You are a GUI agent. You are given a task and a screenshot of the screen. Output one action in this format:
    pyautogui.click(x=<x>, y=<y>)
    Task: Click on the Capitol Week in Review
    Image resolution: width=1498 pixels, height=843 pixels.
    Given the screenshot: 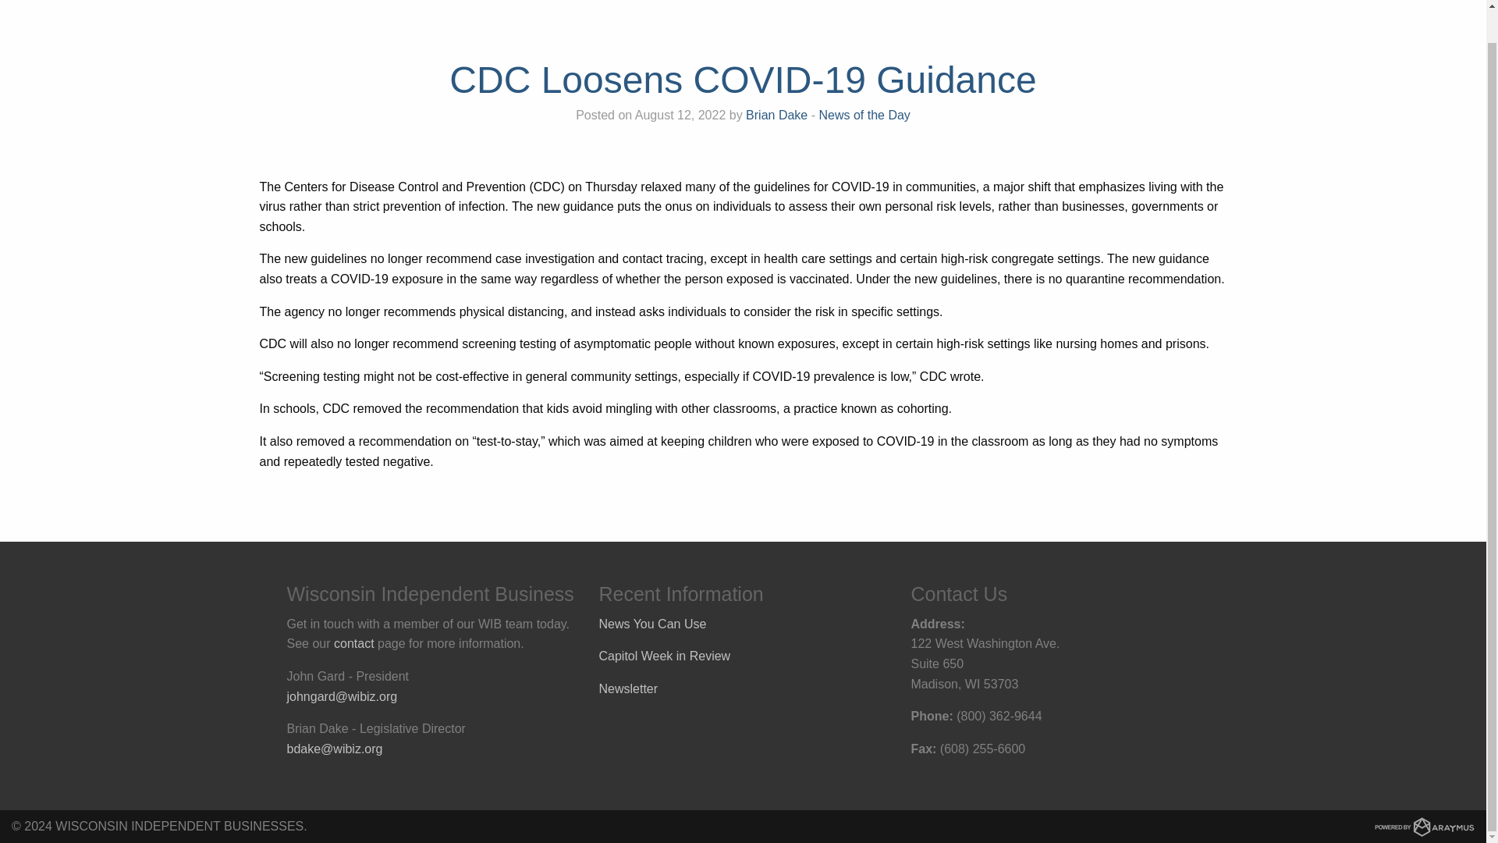 What is the action you would take?
    pyautogui.click(x=665, y=656)
    